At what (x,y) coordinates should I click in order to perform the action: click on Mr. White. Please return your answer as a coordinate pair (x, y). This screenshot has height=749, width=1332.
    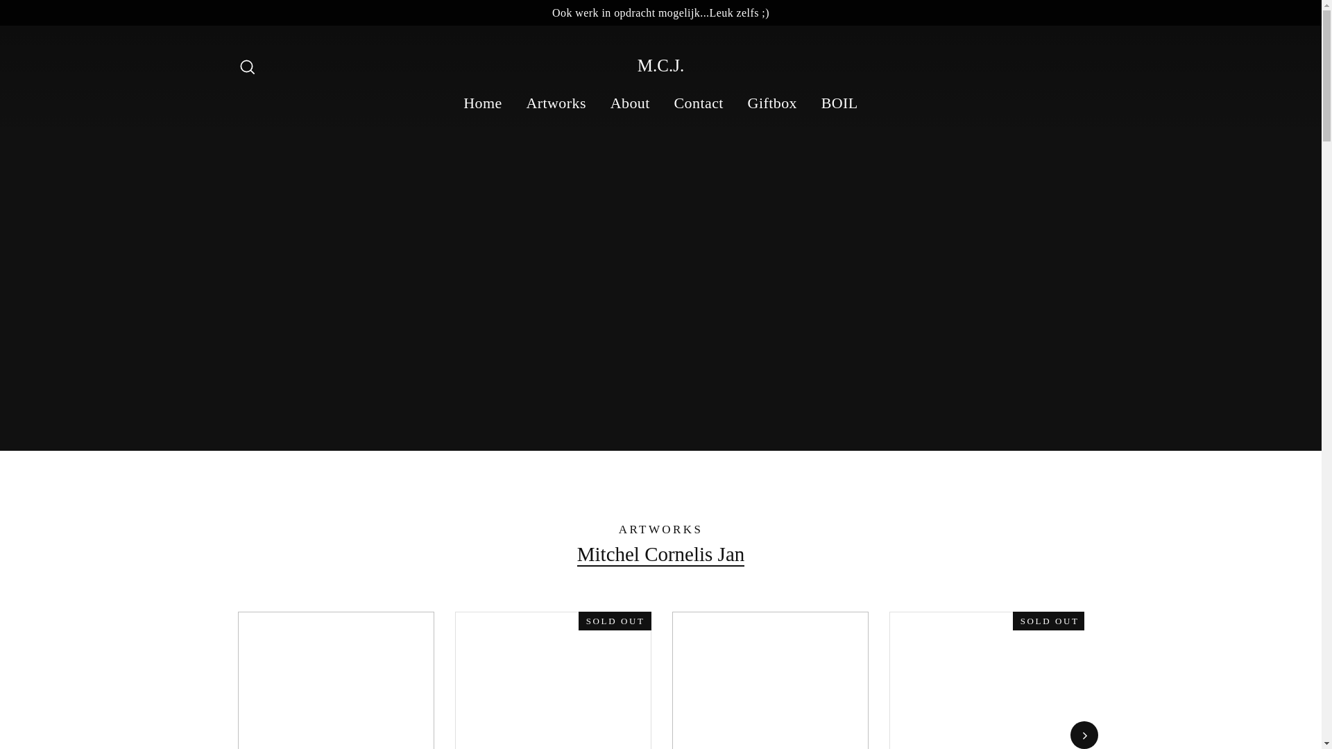
    Looking at the image, I should click on (335, 680).